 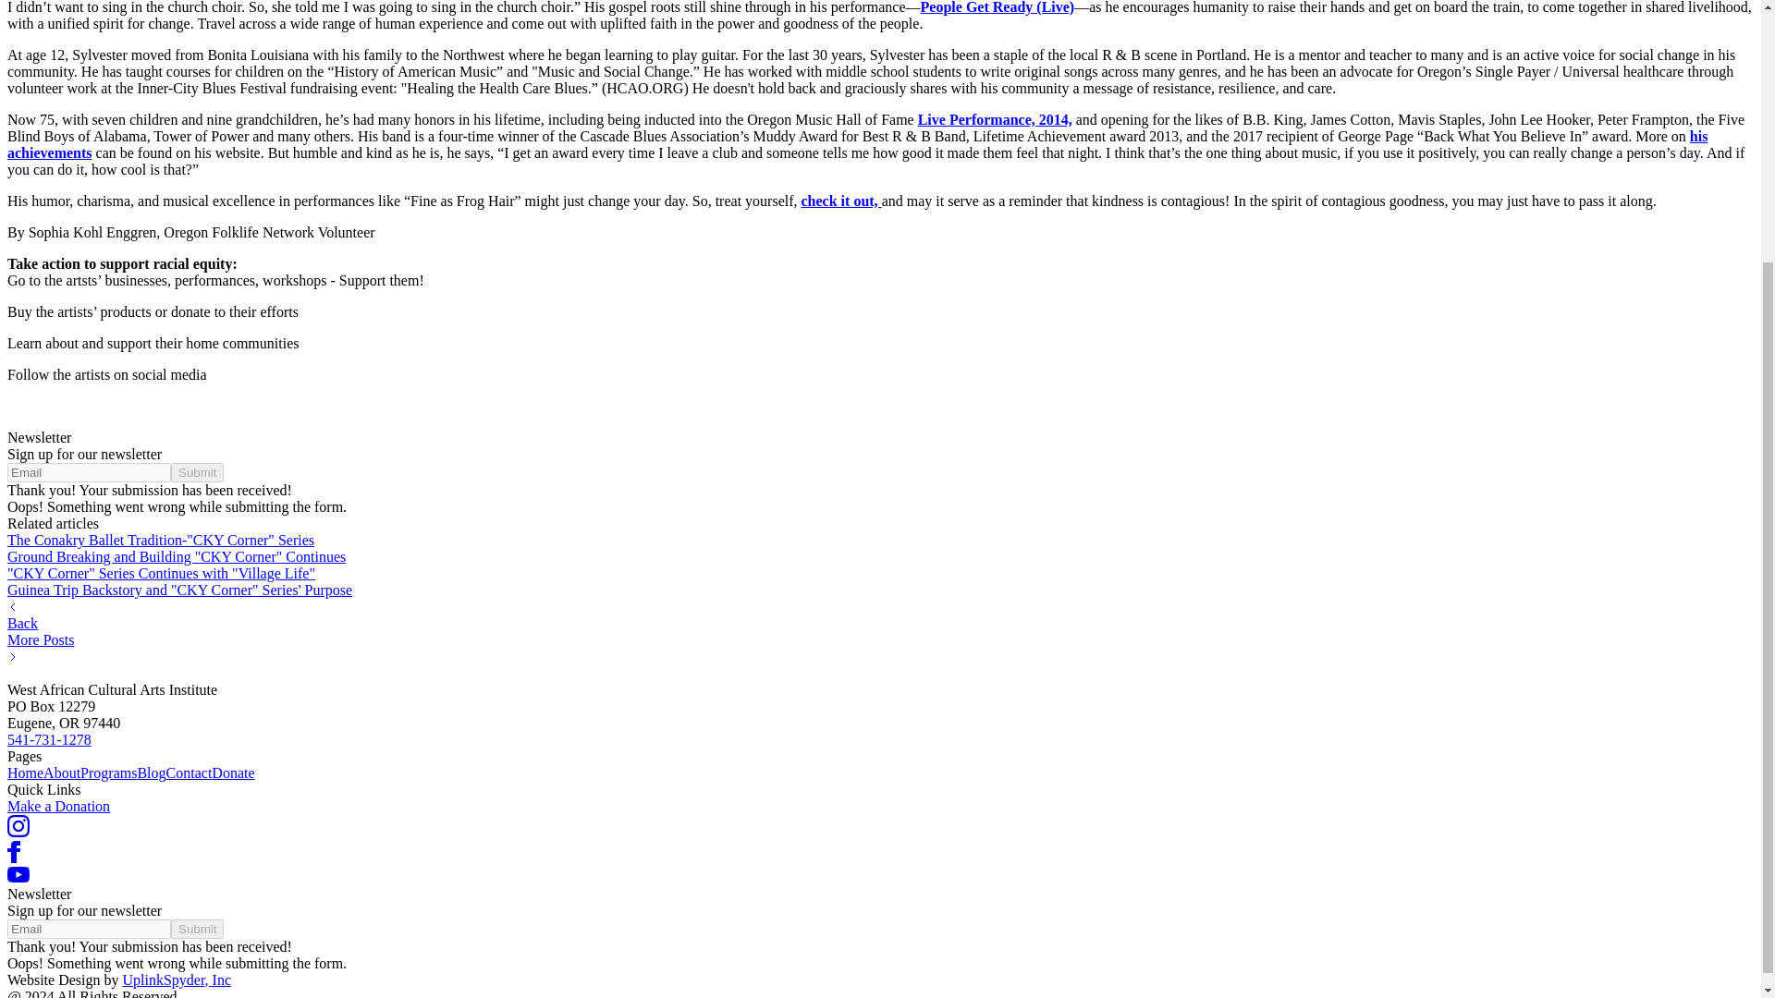 What do you see at coordinates (49, 739) in the screenshot?
I see `541-731-1278` at bounding box center [49, 739].